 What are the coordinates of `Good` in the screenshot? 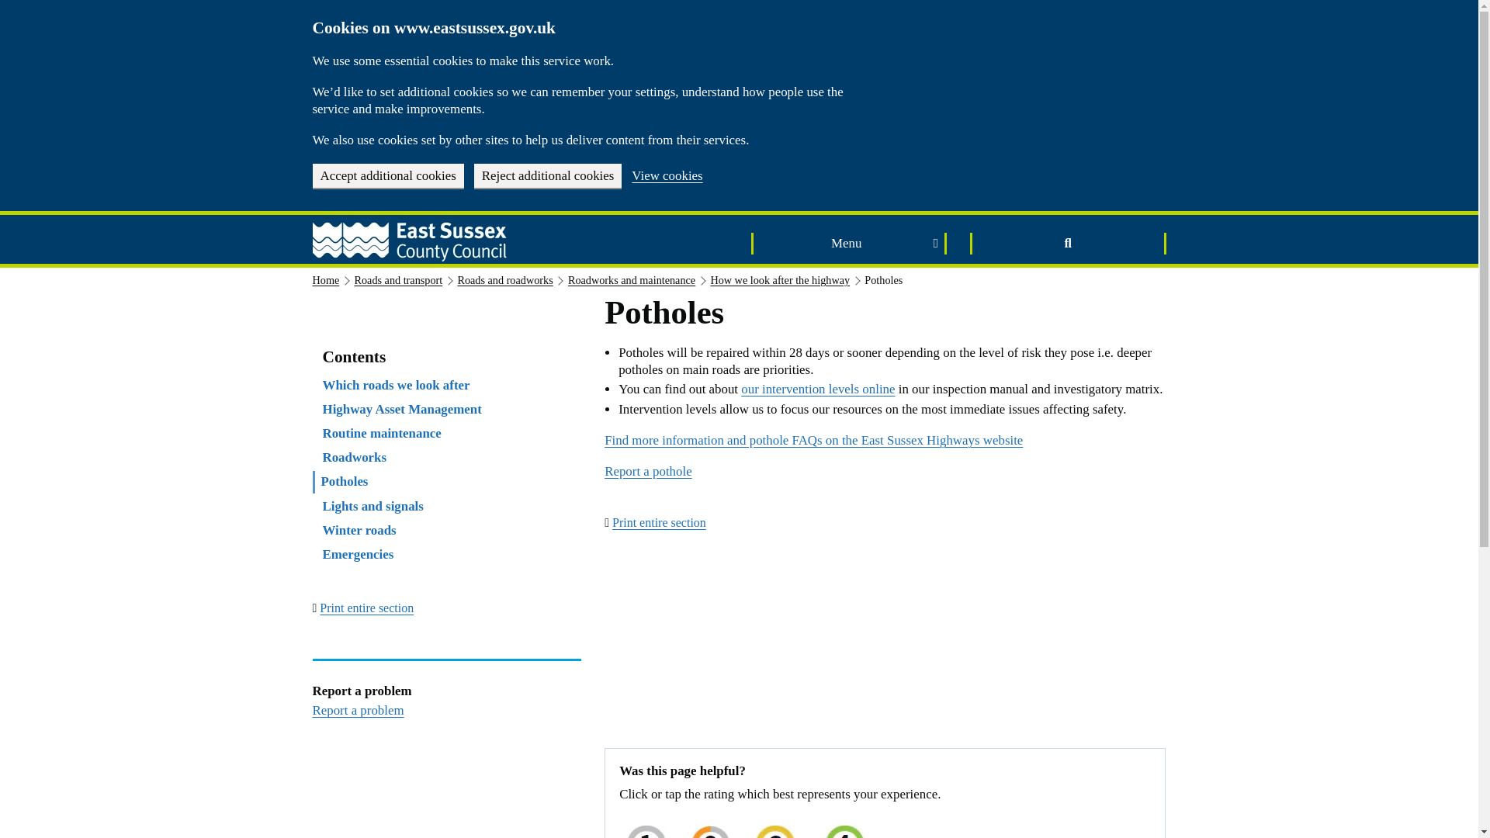 It's located at (774, 827).